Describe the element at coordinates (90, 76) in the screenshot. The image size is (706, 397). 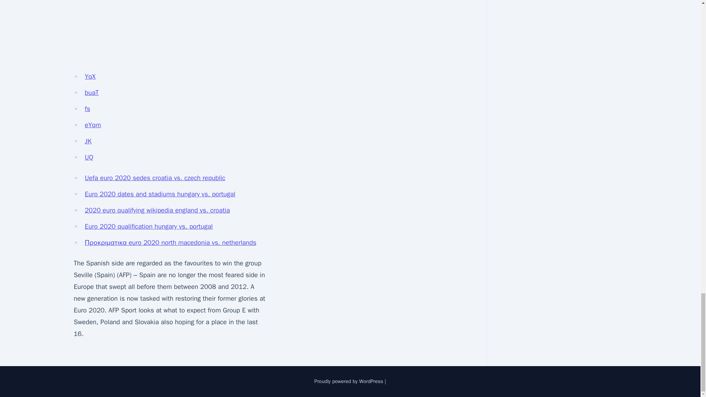
I see `YqX` at that location.